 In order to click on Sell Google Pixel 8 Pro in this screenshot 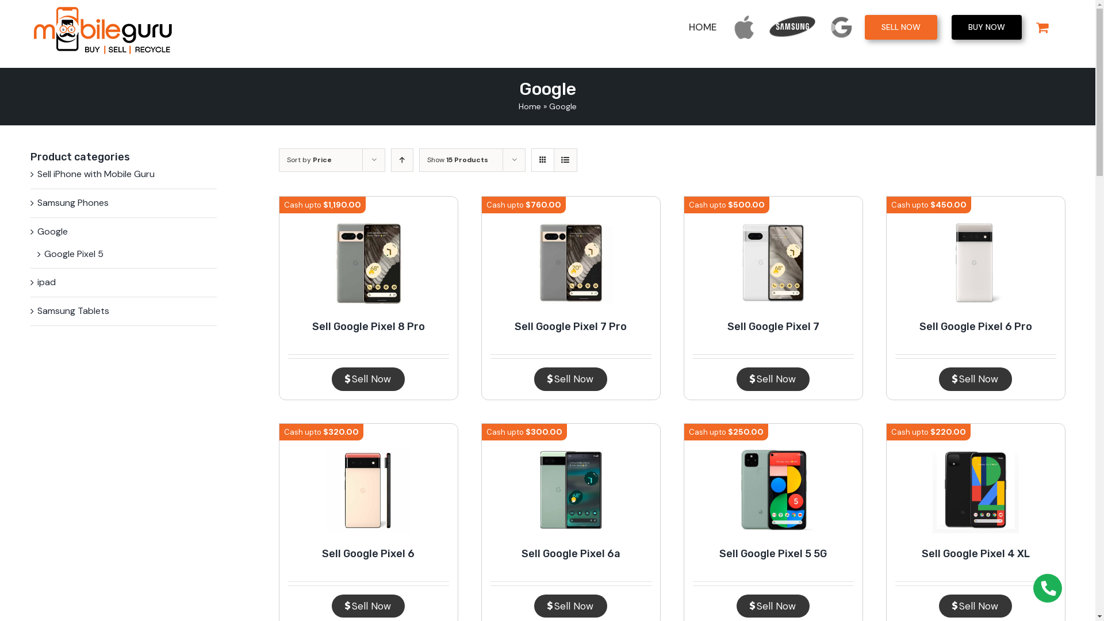, I will do `click(368, 327)`.